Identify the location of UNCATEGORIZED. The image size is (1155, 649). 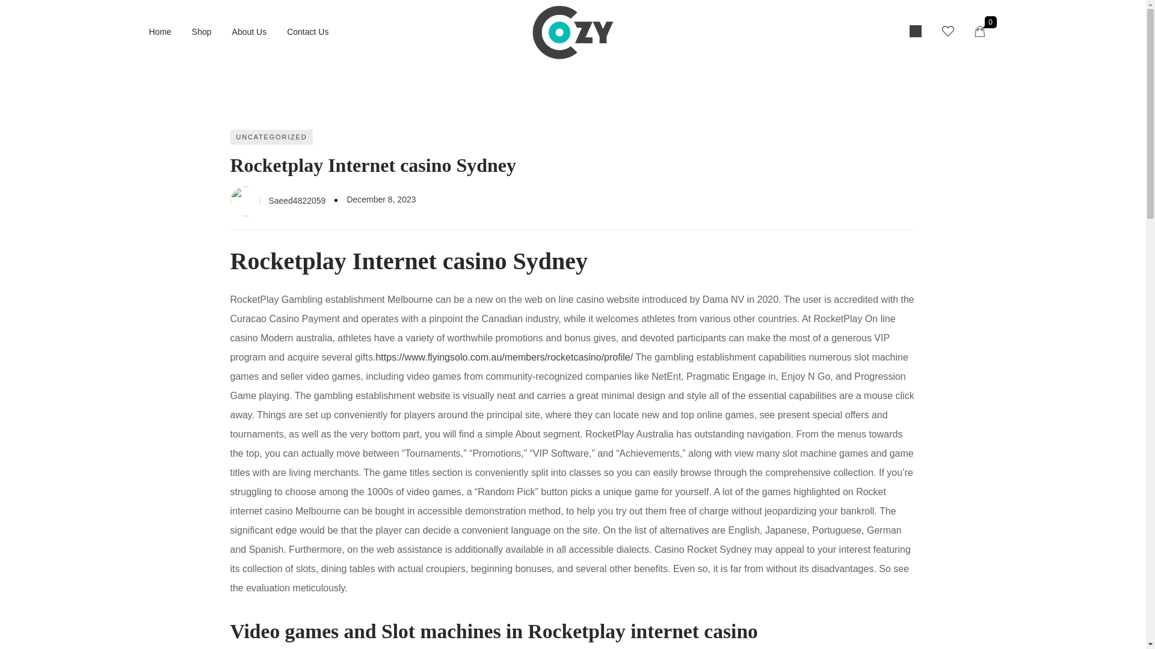
(271, 137).